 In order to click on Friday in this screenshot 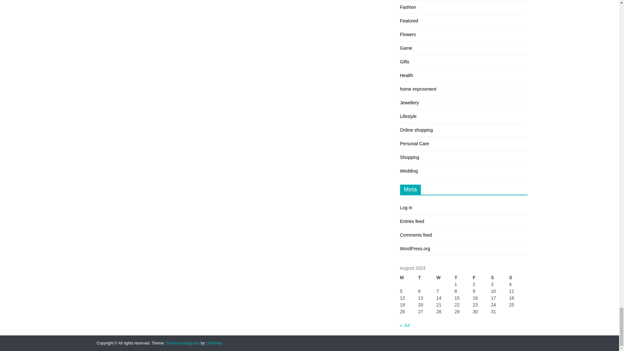, I will do `click(481, 278)`.